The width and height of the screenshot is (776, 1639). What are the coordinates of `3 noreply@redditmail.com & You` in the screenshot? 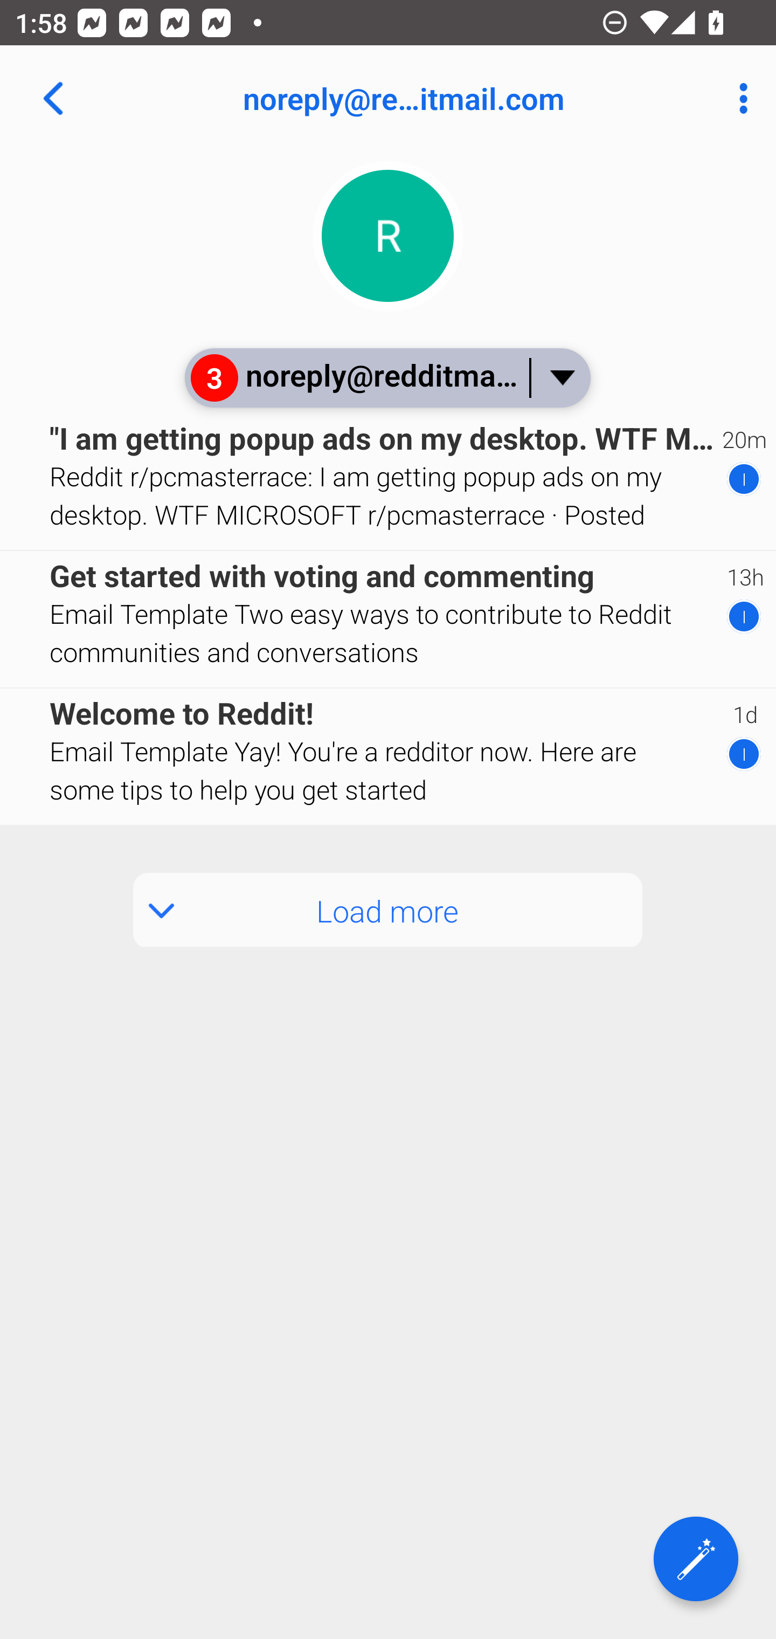 It's located at (387, 377).